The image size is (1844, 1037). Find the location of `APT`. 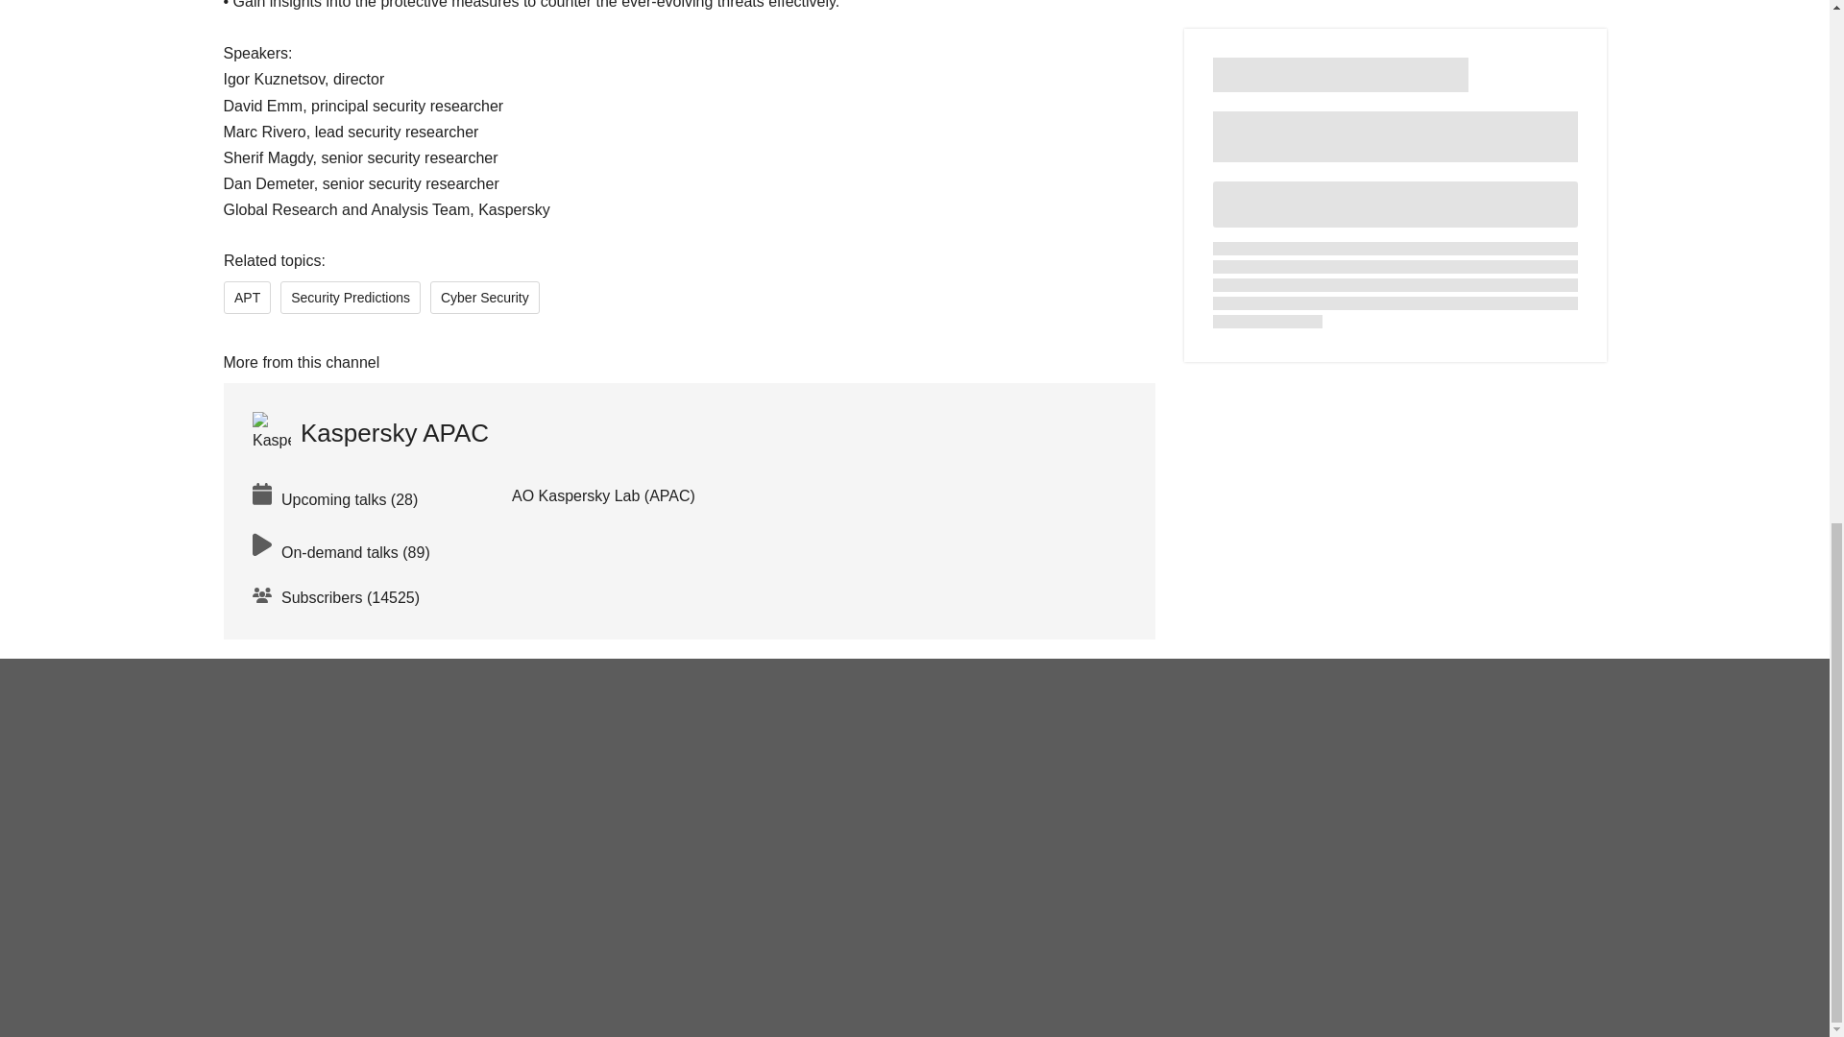

APT is located at coordinates (246, 298).